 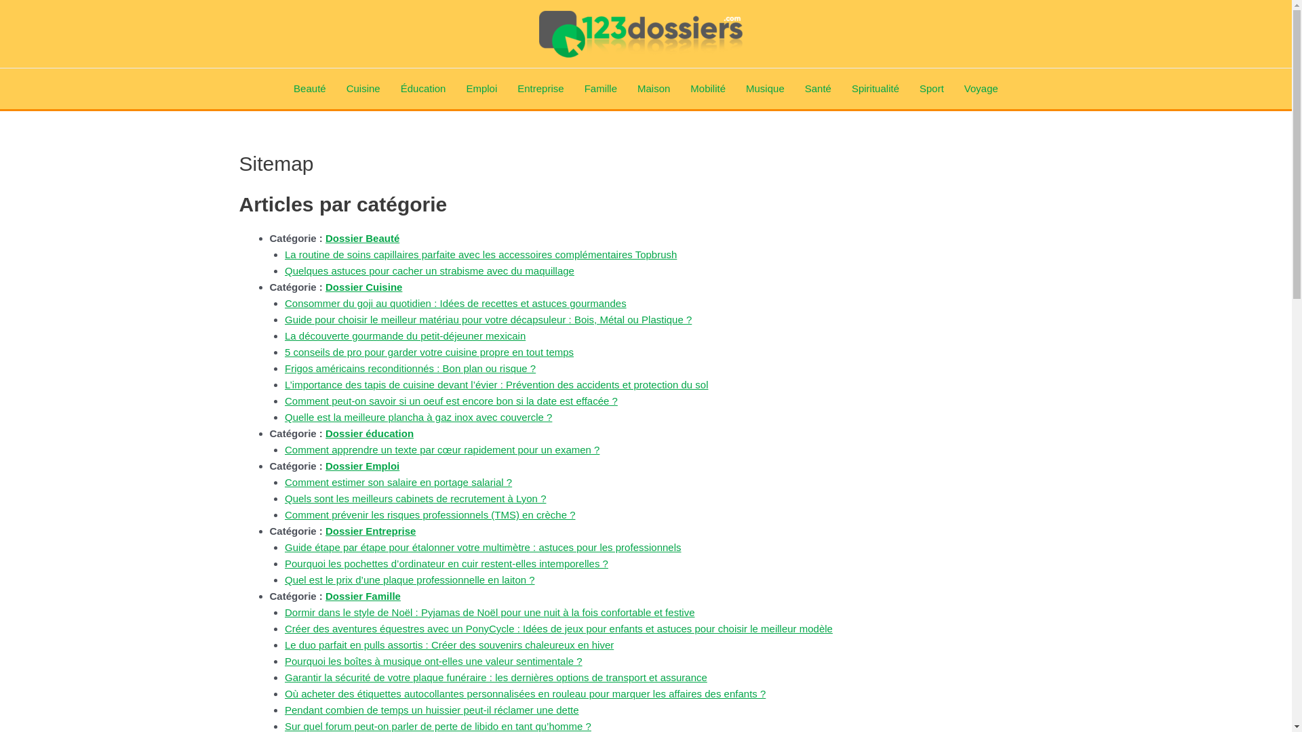 What do you see at coordinates (363, 596) in the screenshot?
I see `Dossier Famille` at bounding box center [363, 596].